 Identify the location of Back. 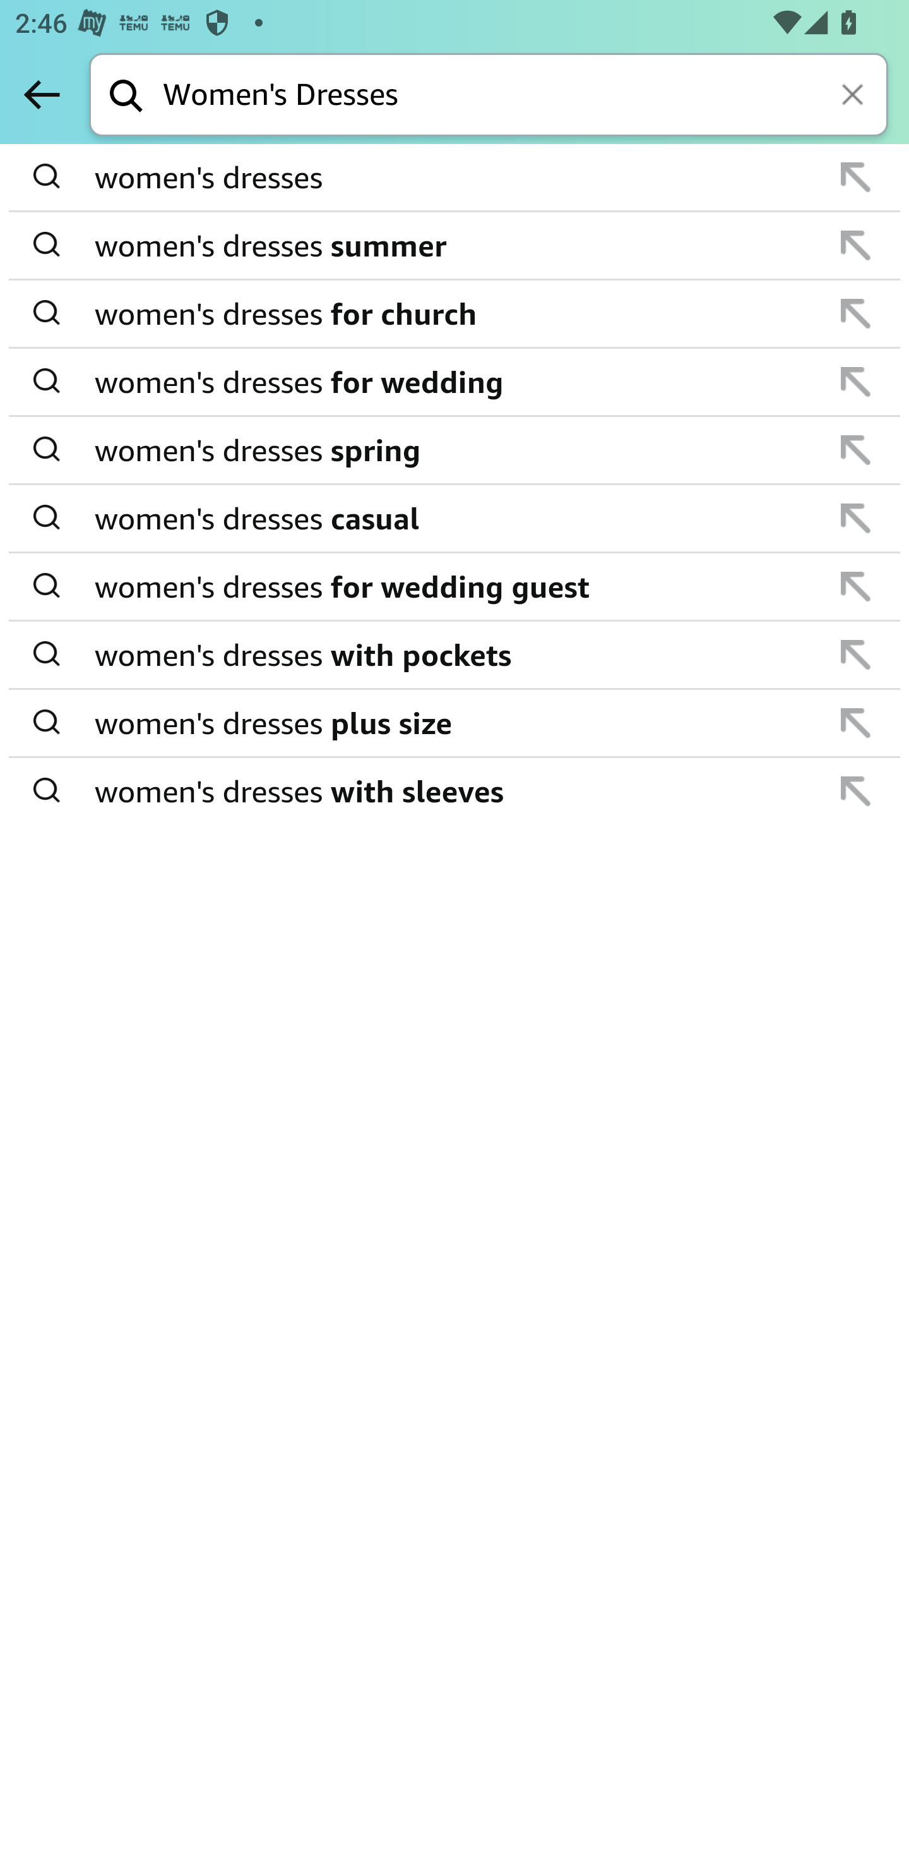
(42, 94).